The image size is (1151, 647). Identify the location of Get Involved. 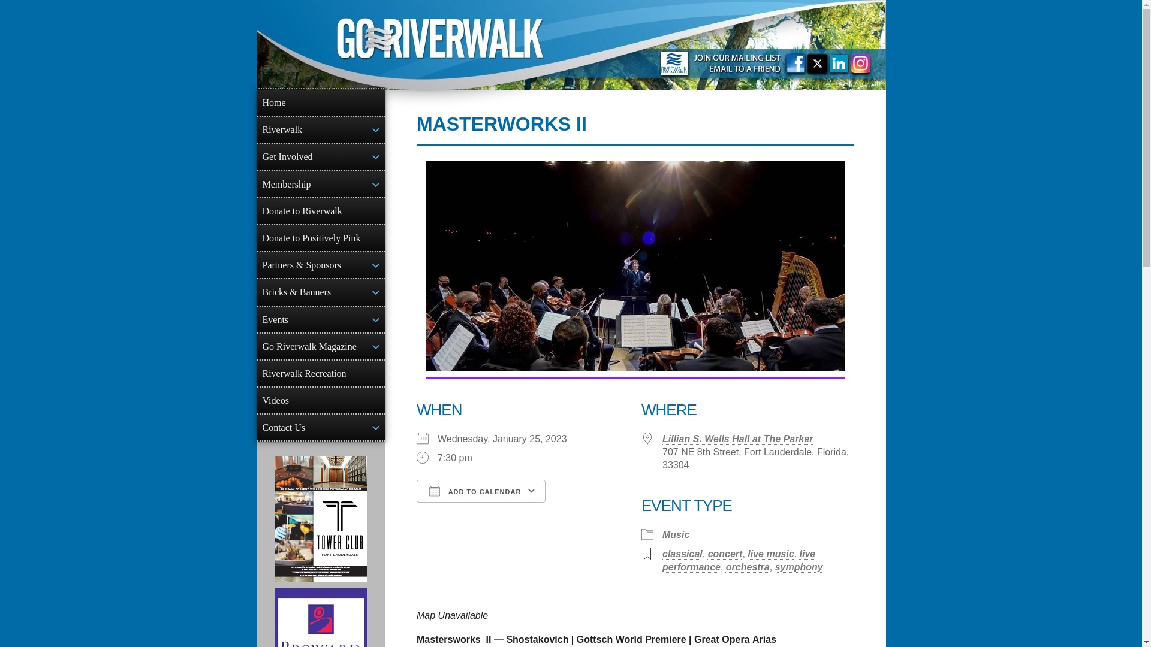
(321, 156).